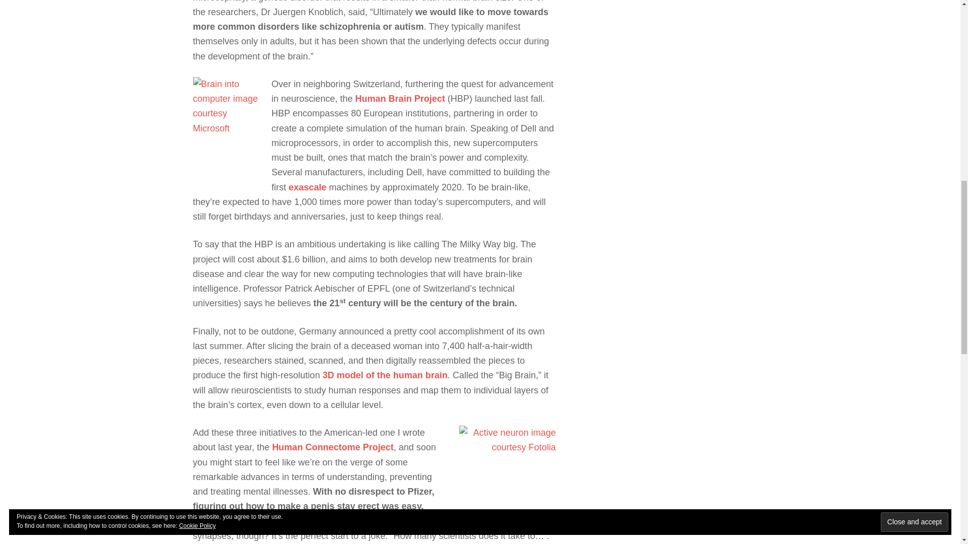 This screenshot has height=544, width=968. What do you see at coordinates (385, 375) in the screenshot?
I see `3D model of the human brain` at bounding box center [385, 375].